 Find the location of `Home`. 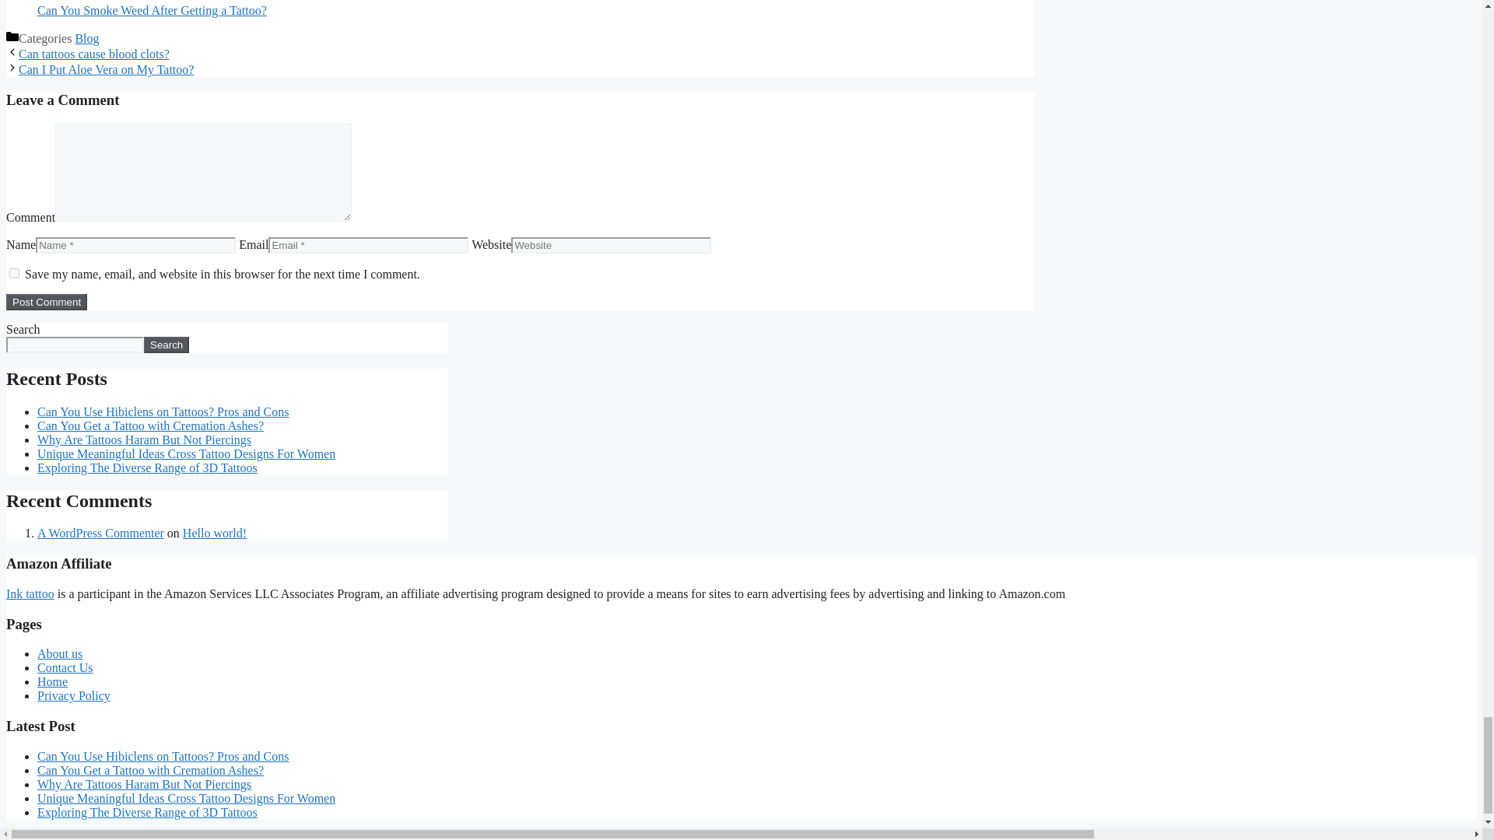

Home is located at coordinates (52, 681).